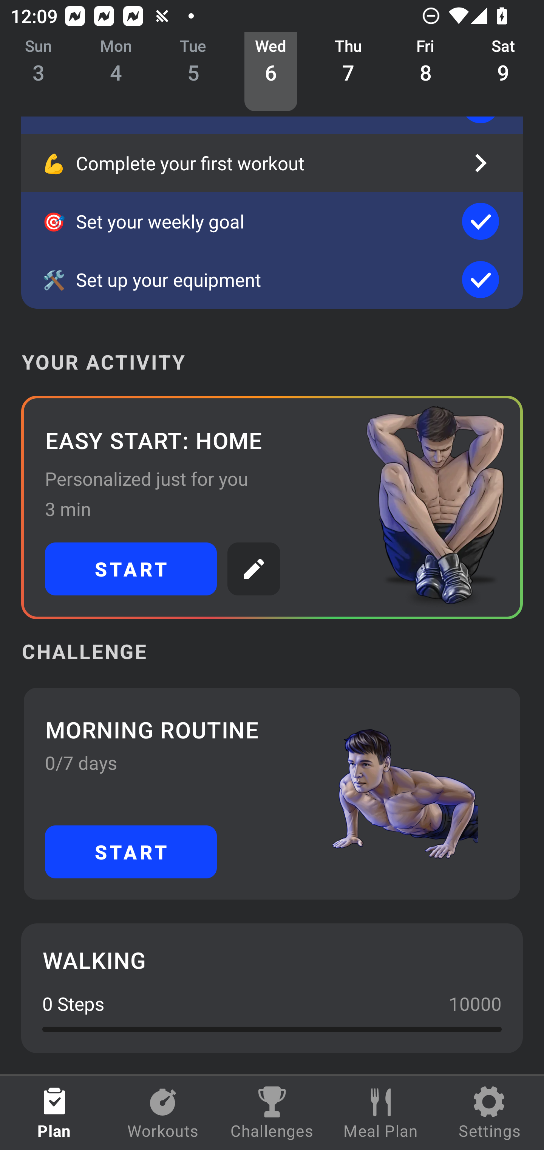 This screenshot has width=544, height=1150. Describe the element at coordinates (116, 72) in the screenshot. I see `Mon 4` at that location.